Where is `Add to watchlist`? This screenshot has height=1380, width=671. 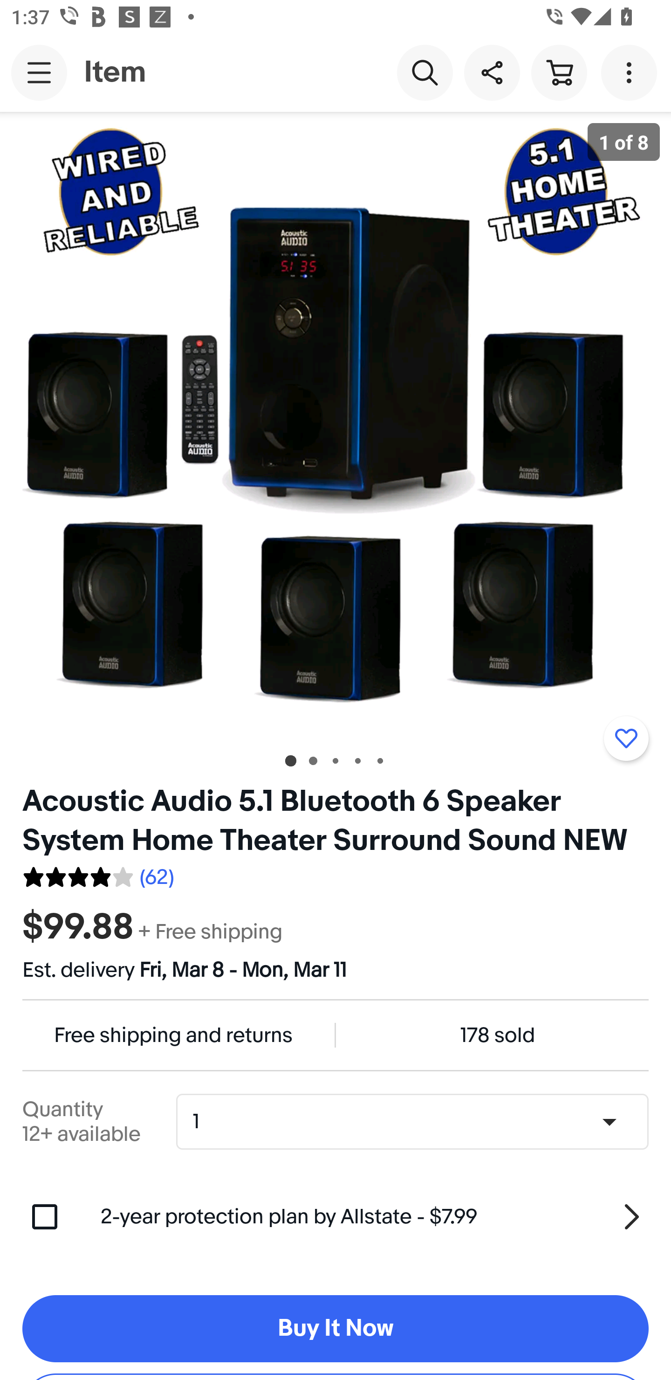
Add to watchlist is located at coordinates (626, 738).